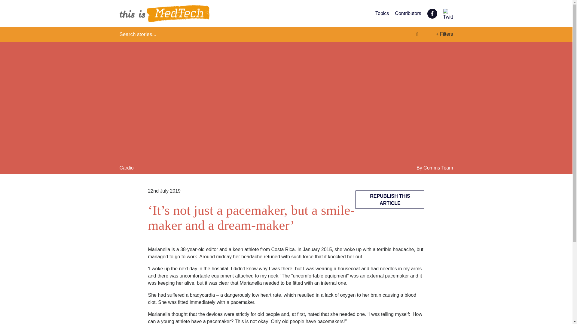 The height and width of the screenshot is (324, 577). I want to click on Search, so click(236, 34).